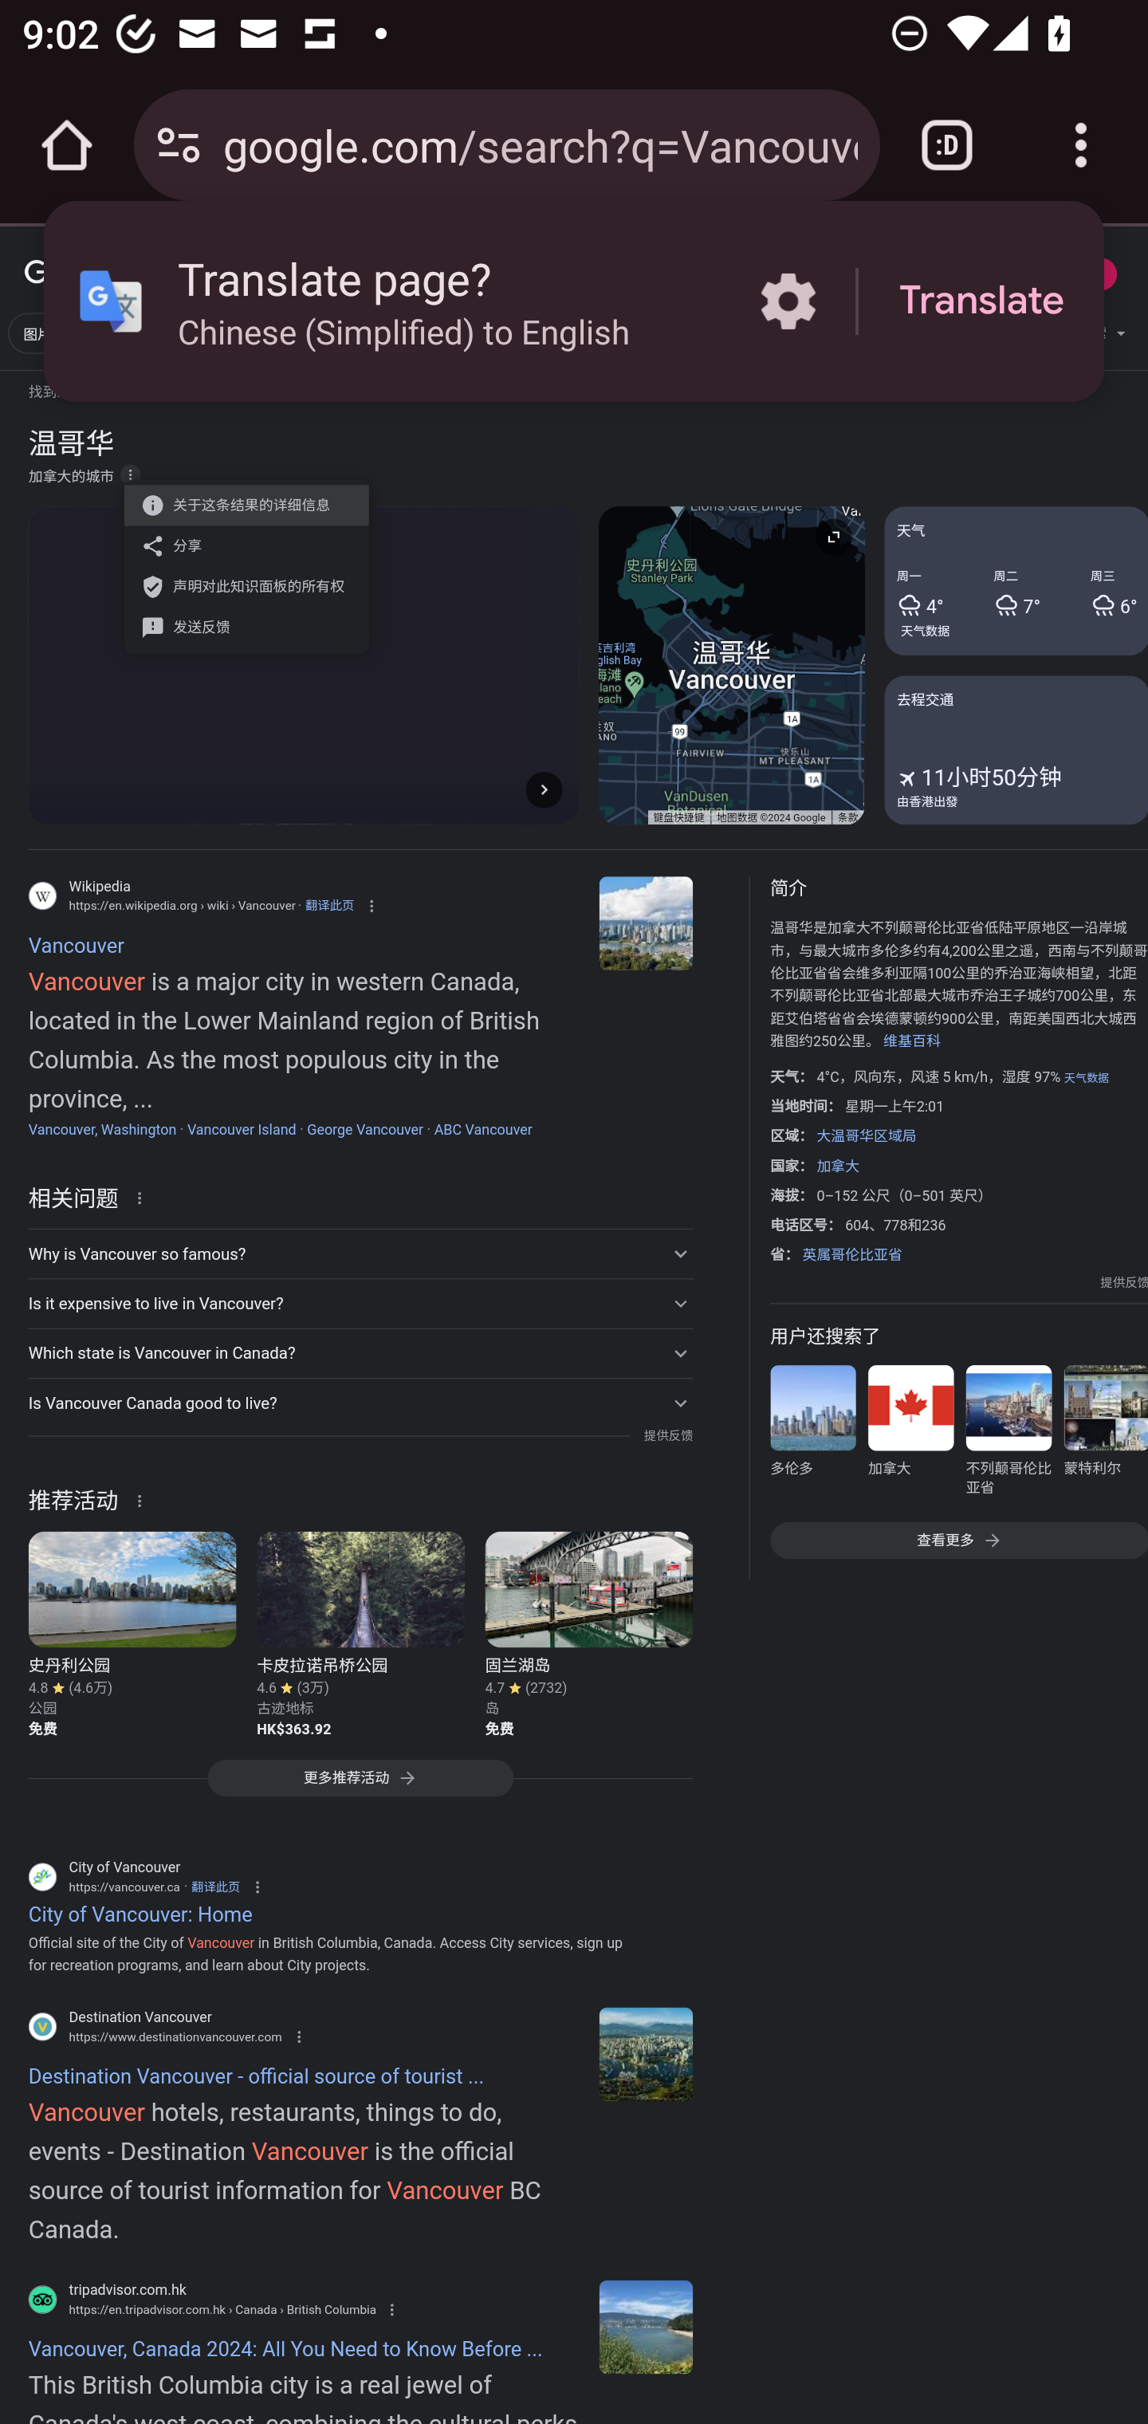 This screenshot has height=2424, width=1148. Describe the element at coordinates (238, 585) in the screenshot. I see `声明对此知识面板的所有权` at that location.